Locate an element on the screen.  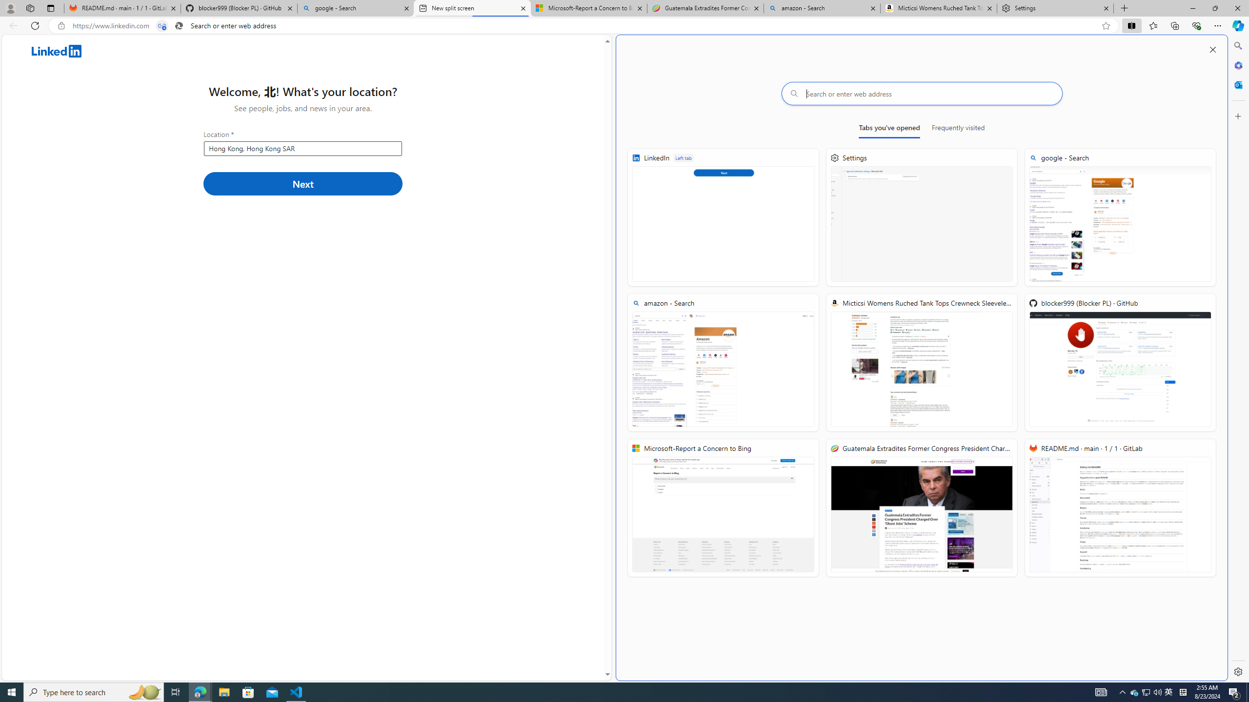
google - Search is located at coordinates (356, 8).